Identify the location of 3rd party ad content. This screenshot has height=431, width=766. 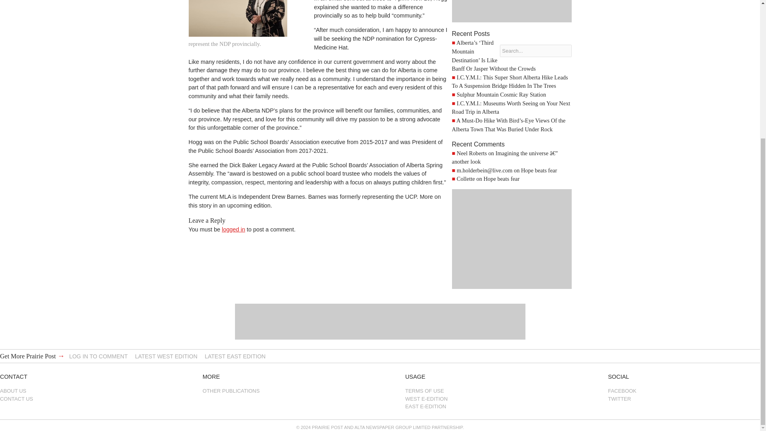
(511, 11).